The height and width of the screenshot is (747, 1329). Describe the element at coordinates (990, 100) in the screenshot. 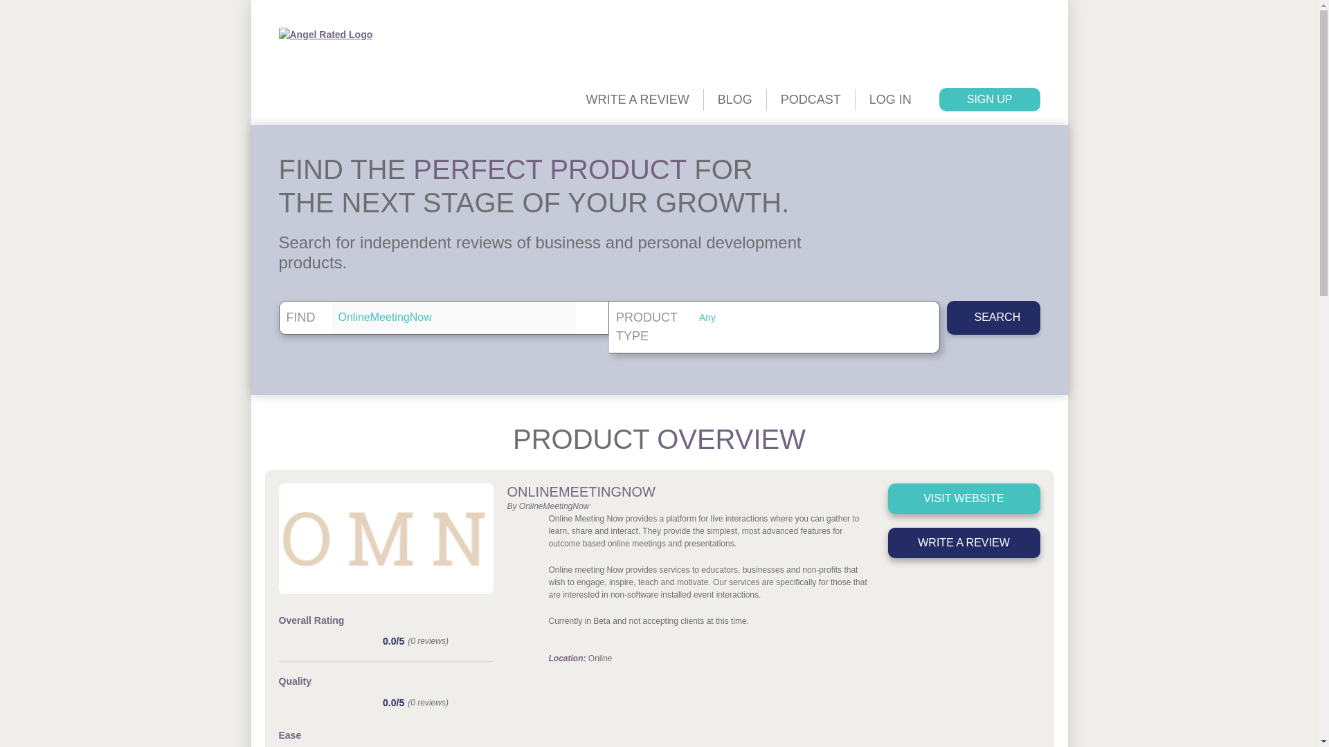

I see `SIGN UP` at that location.